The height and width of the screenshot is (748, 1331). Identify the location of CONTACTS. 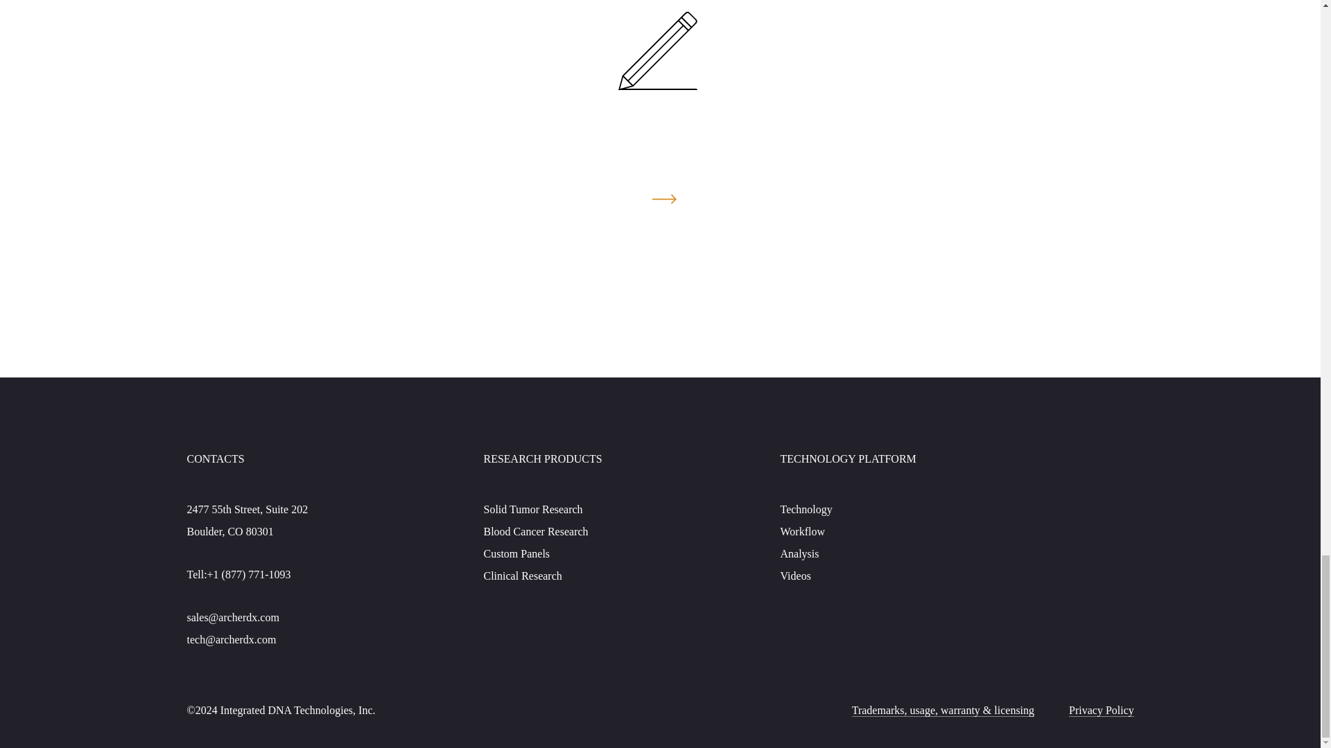
(216, 458).